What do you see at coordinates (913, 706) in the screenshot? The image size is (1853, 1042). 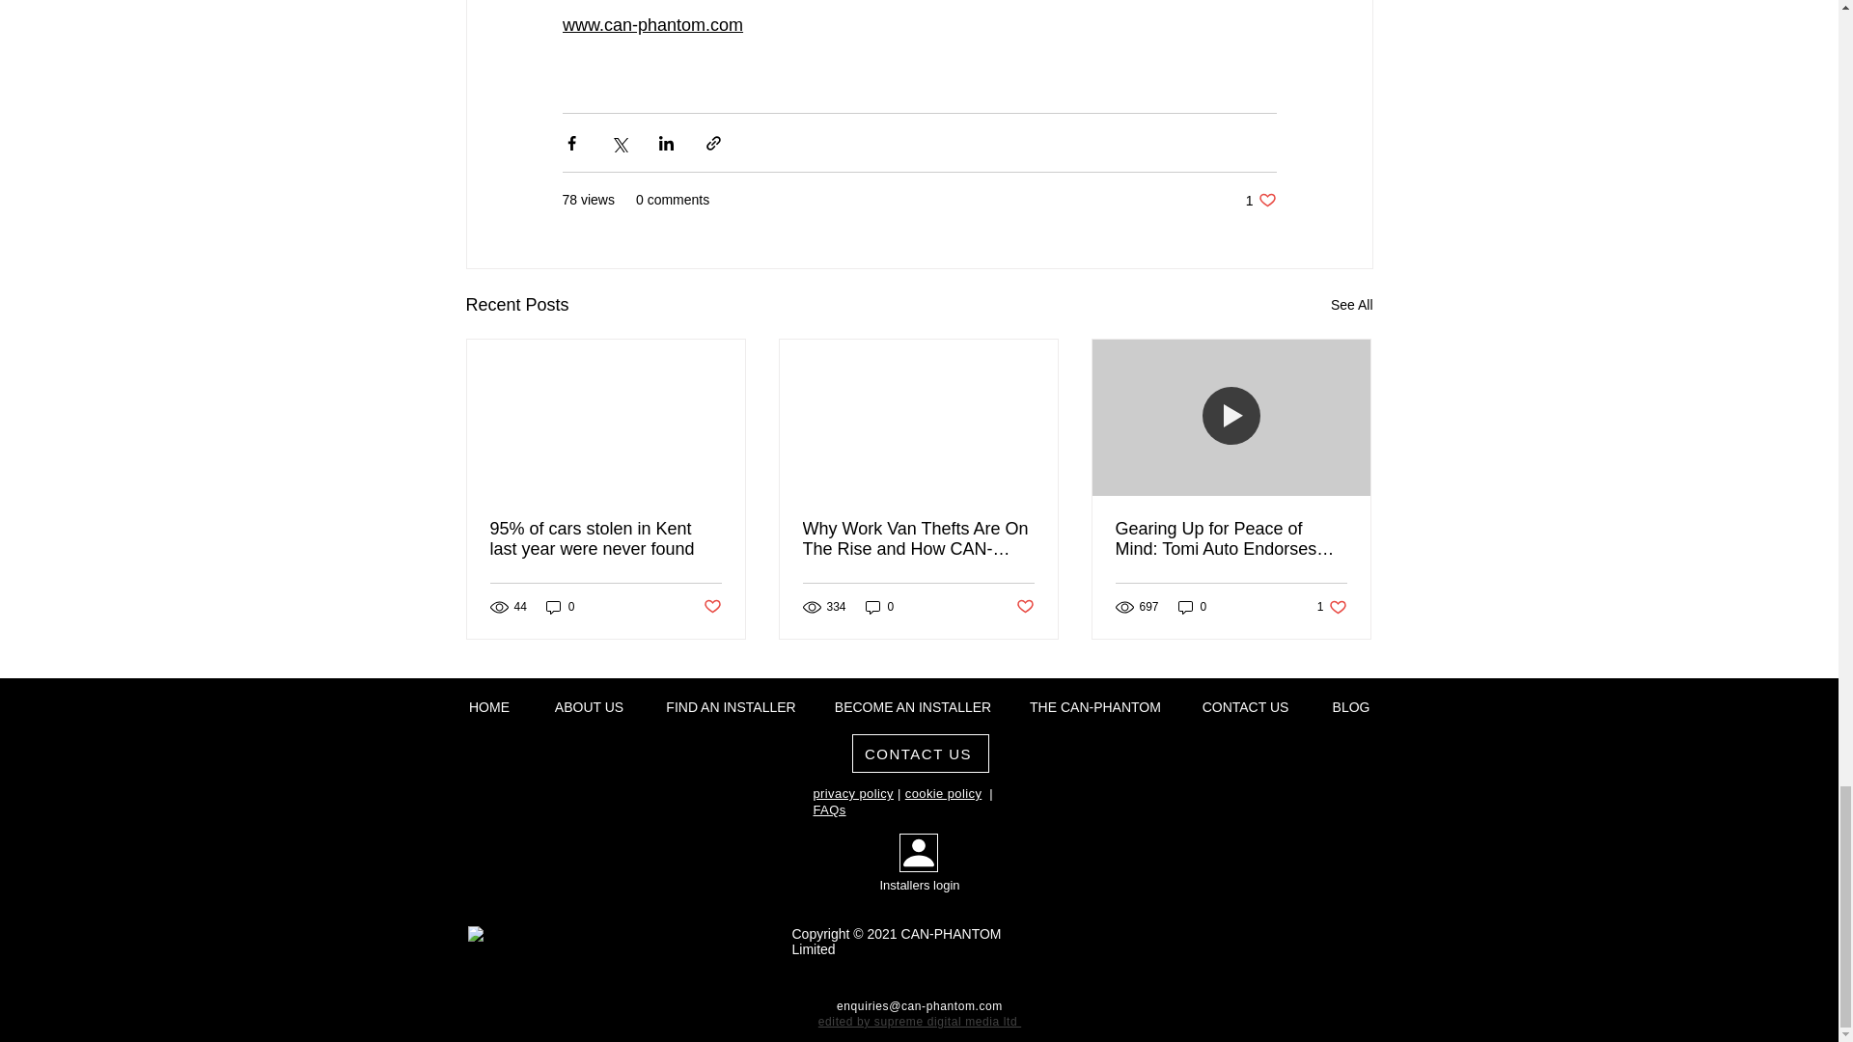 I see `BECOME AN INSTALLER` at bounding box center [913, 706].